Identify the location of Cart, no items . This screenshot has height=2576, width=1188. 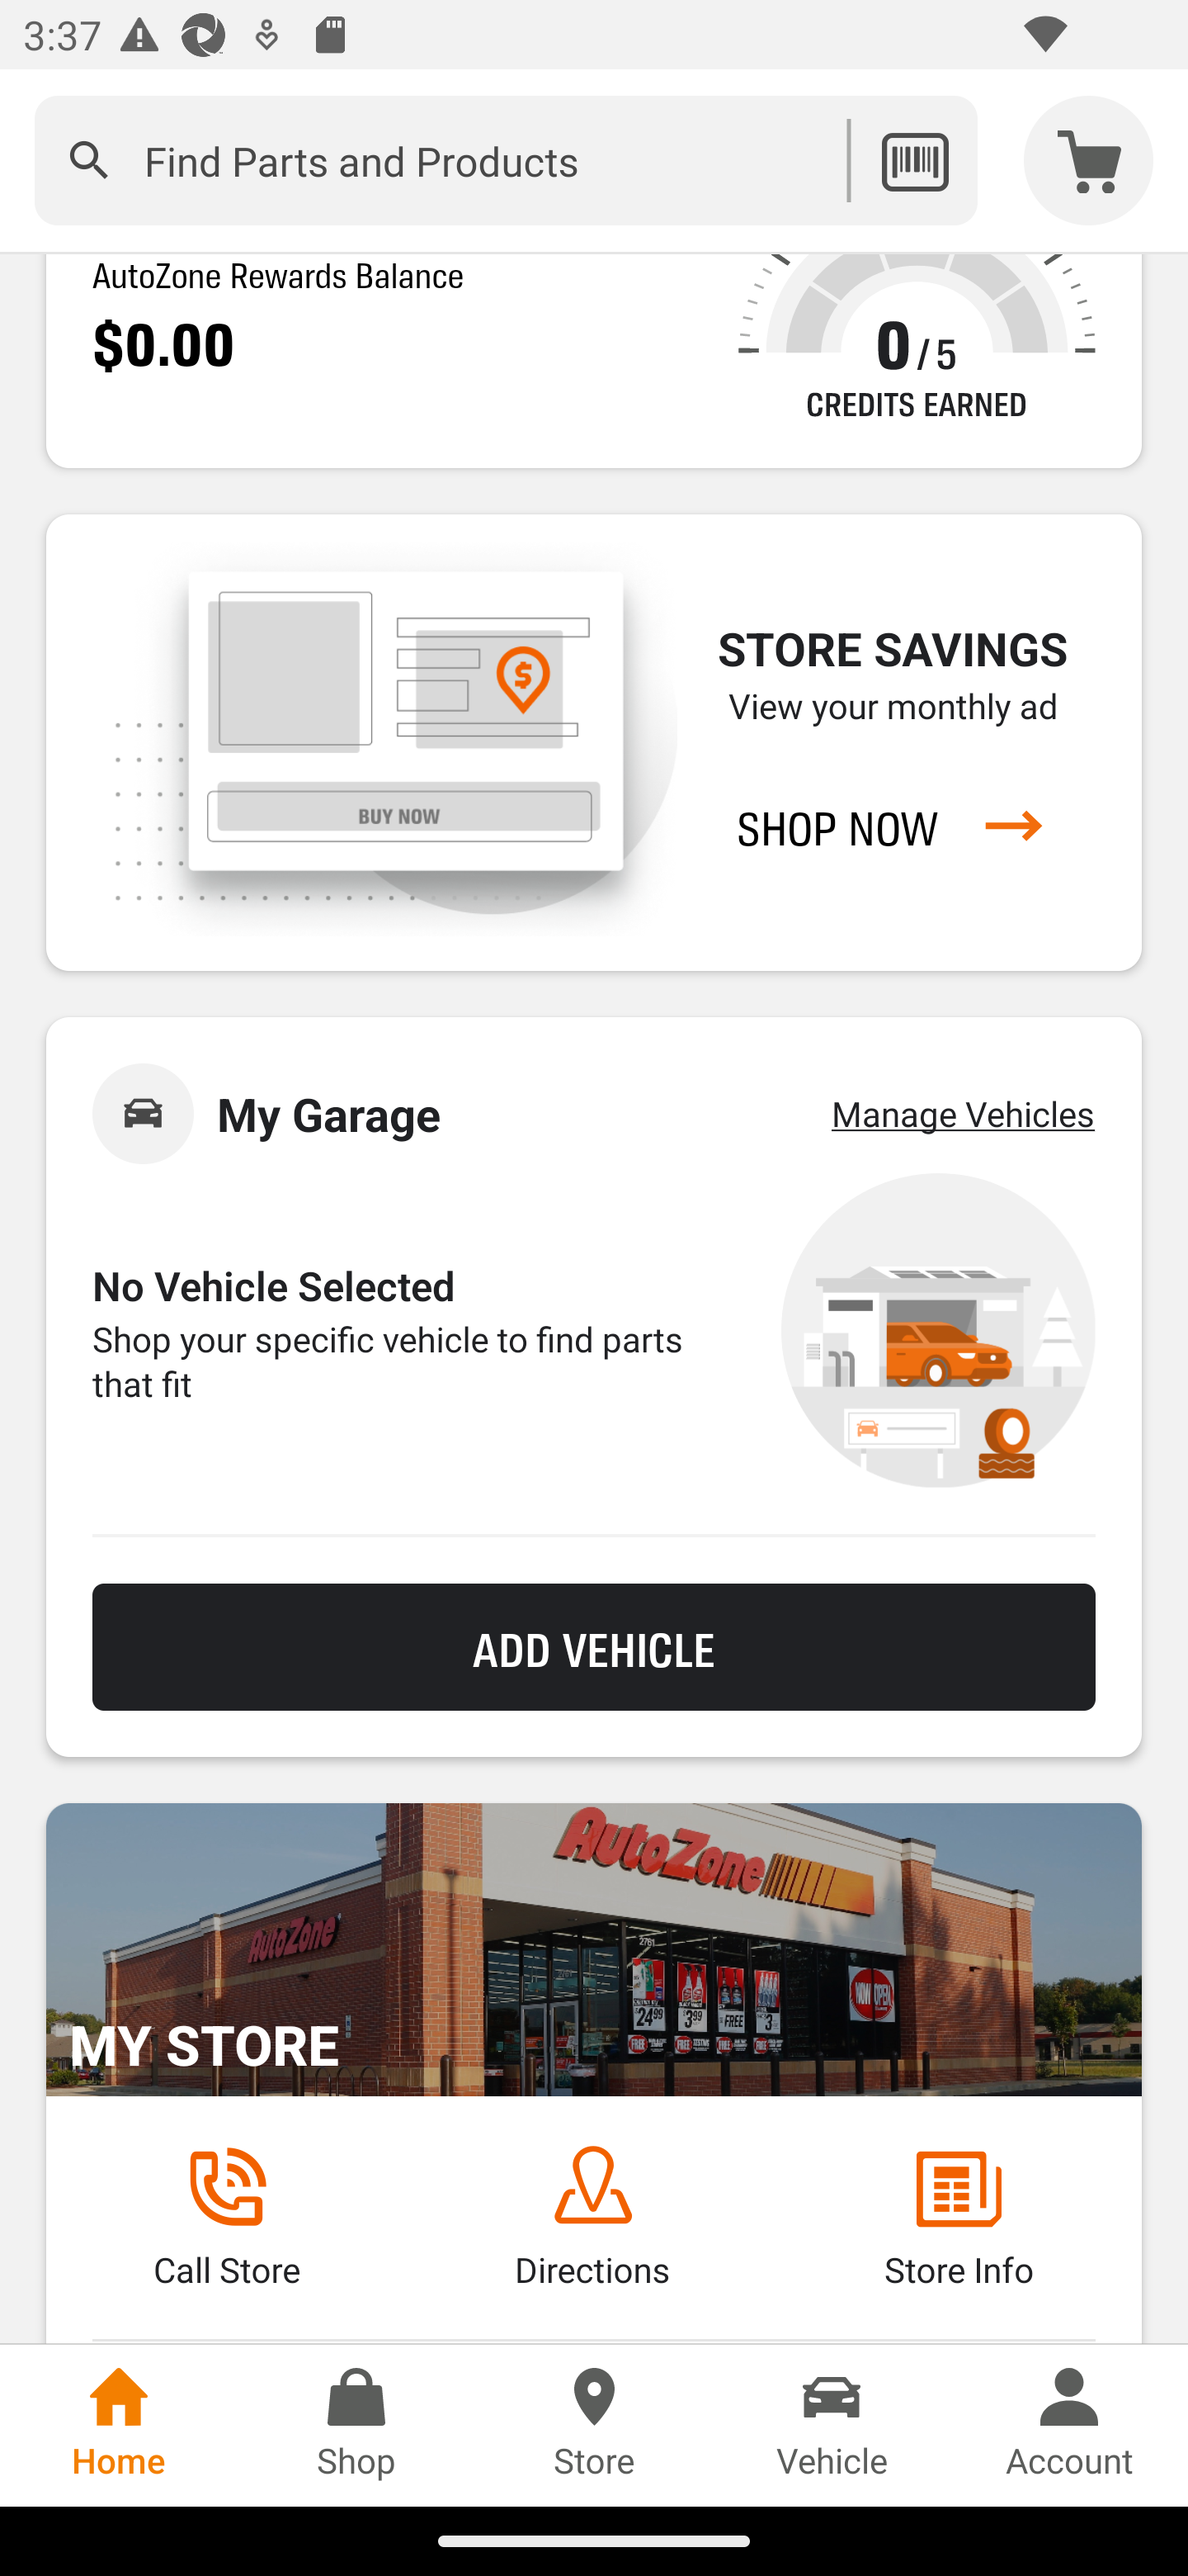
(1089, 160).